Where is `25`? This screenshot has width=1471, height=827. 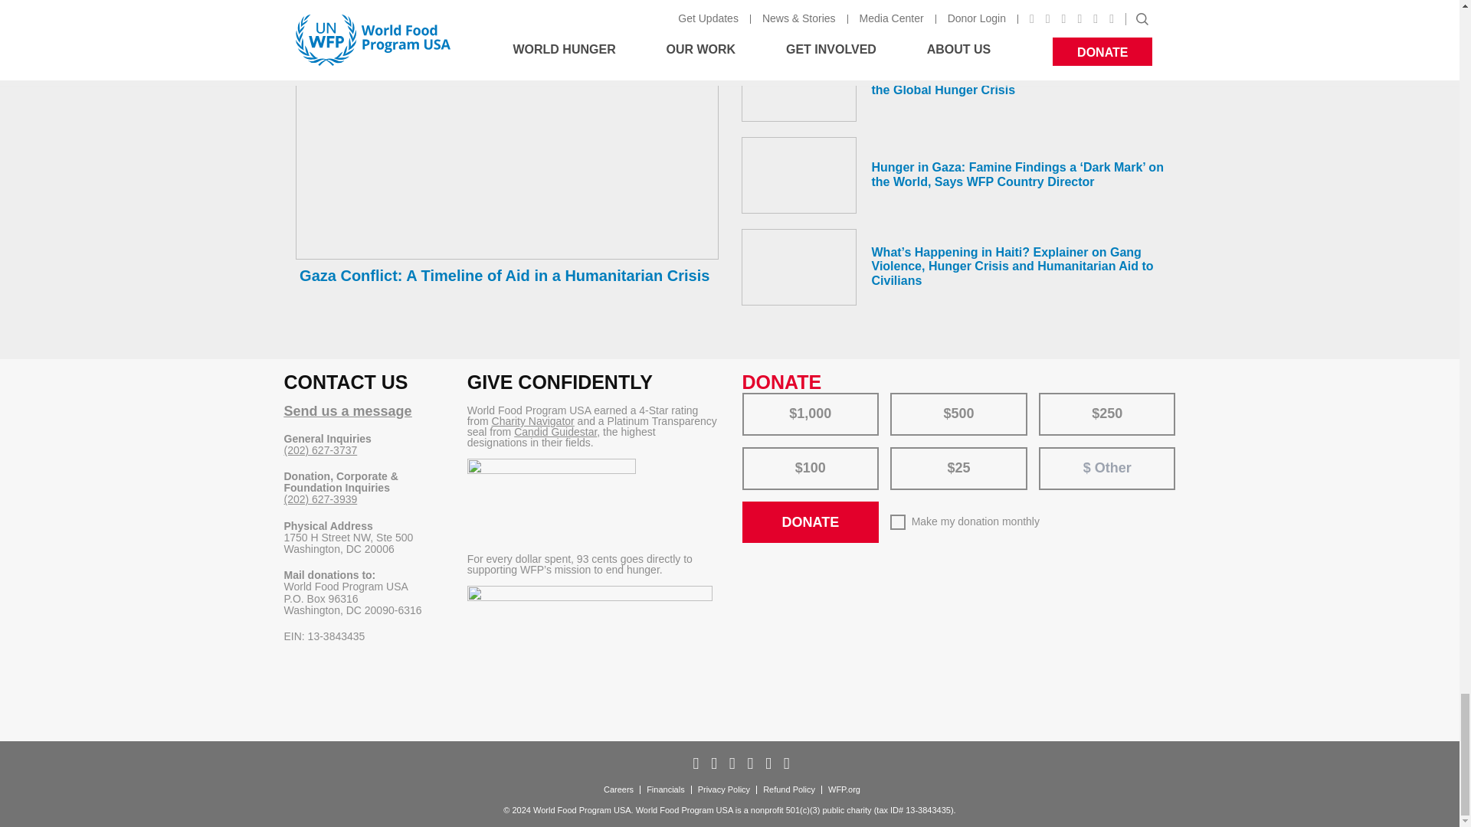 25 is located at coordinates (901, 452).